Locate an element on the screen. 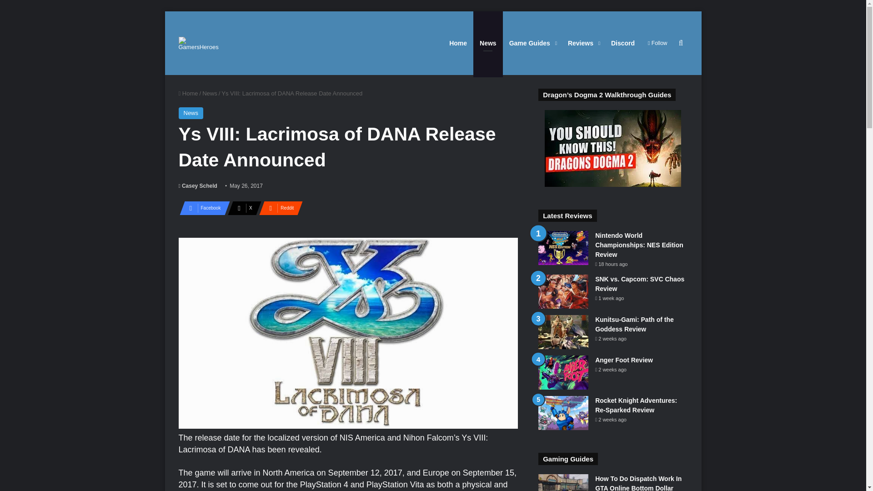 The width and height of the screenshot is (873, 491). Home is located at coordinates (188, 93).